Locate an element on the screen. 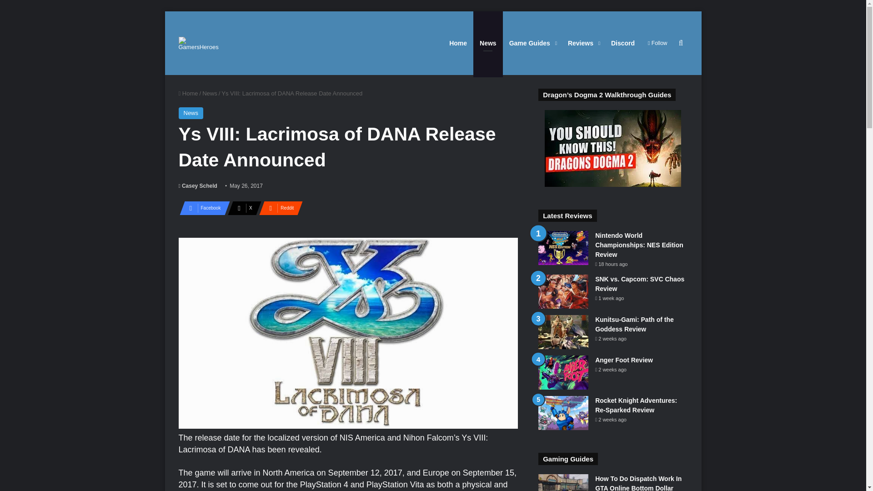 The width and height of the screenshot is (873, 491). Home is located at coordinates (188, 93).